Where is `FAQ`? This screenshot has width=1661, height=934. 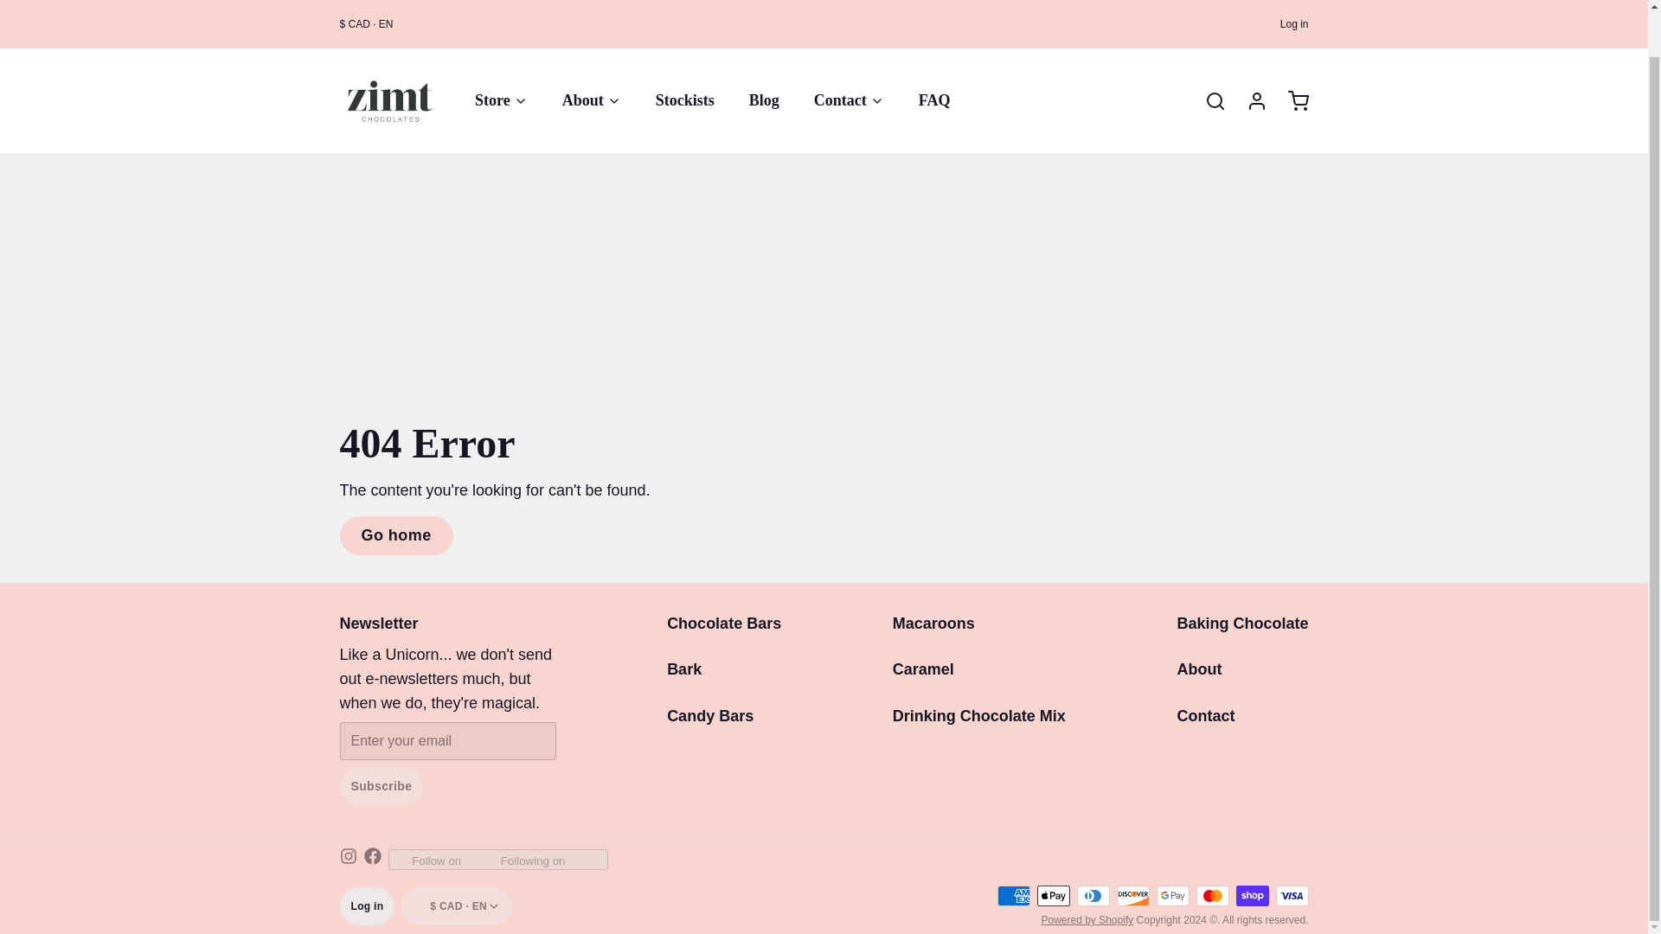 FAQ is located at coordinates (934, 53).